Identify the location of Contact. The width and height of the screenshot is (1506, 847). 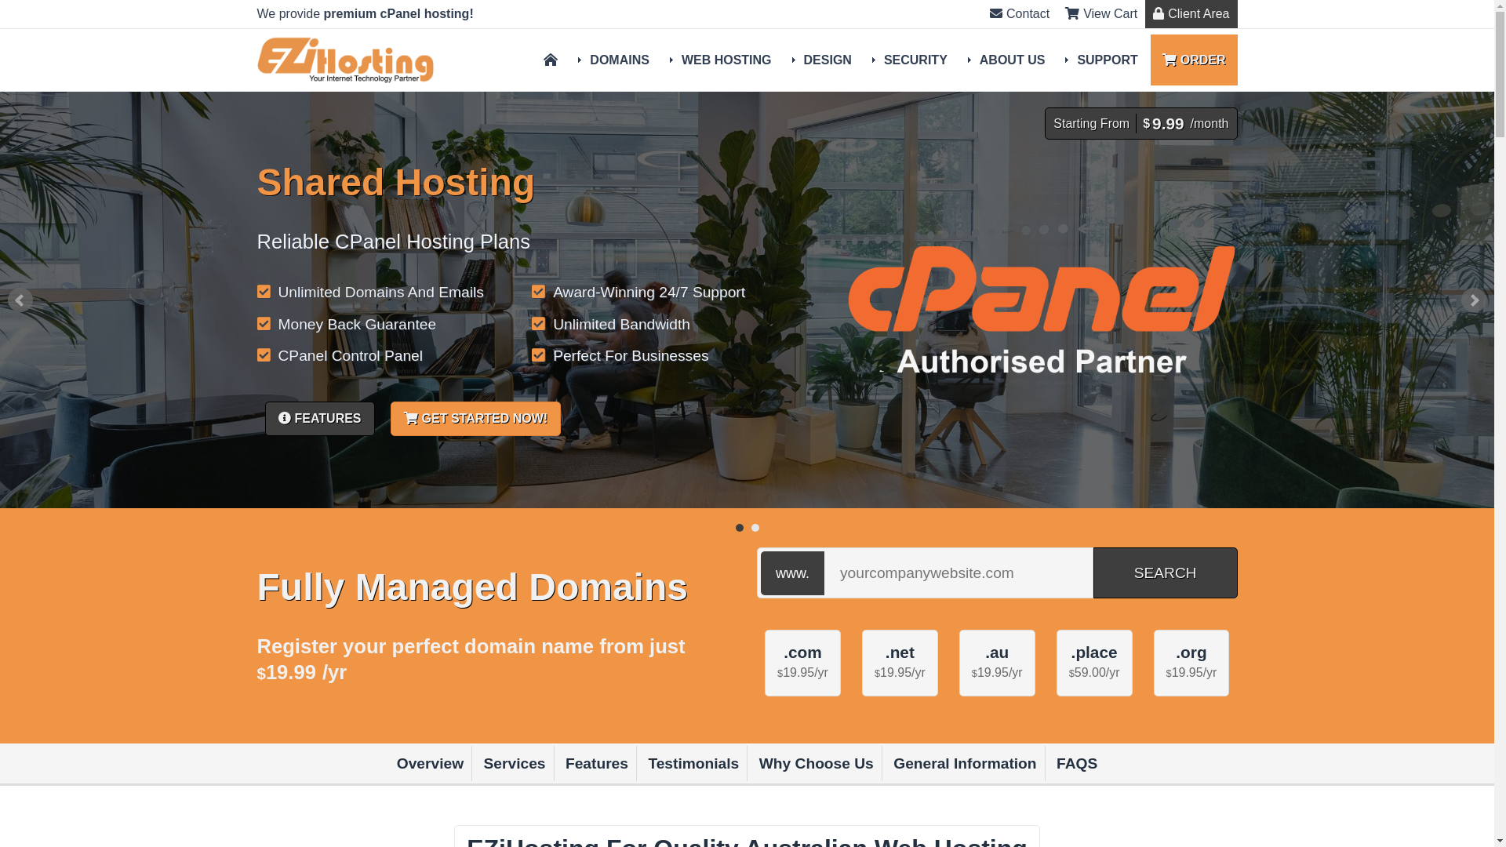
(1020, 14).